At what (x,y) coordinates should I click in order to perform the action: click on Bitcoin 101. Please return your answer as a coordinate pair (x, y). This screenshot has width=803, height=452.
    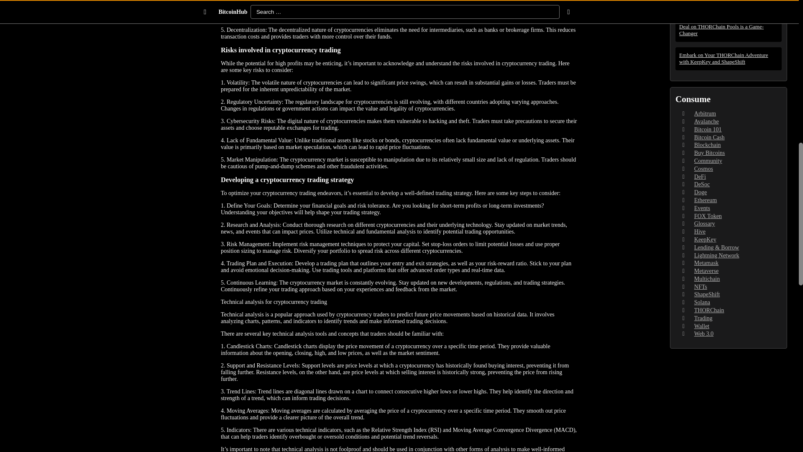
    Looking at the image, I should click on (708, 130).